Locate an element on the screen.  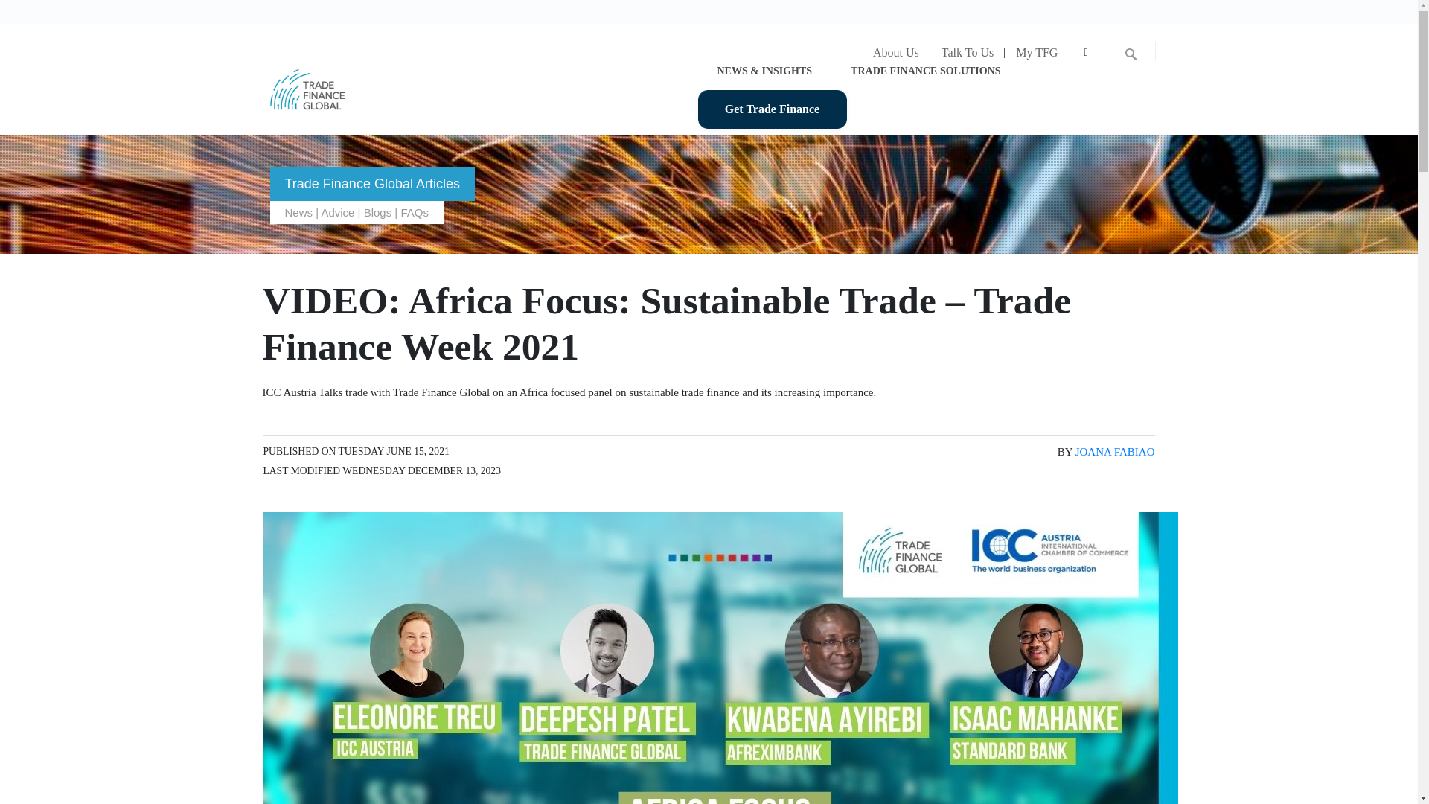
Posts by Joana Fabiao is located at coordinates (1115, 451).